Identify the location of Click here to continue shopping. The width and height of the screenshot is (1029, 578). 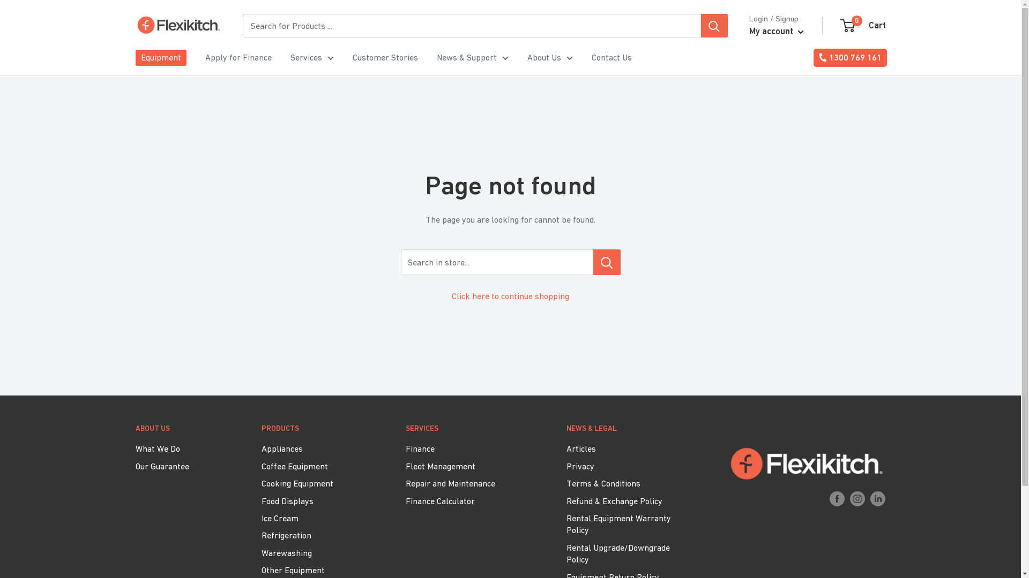
(510, 296).